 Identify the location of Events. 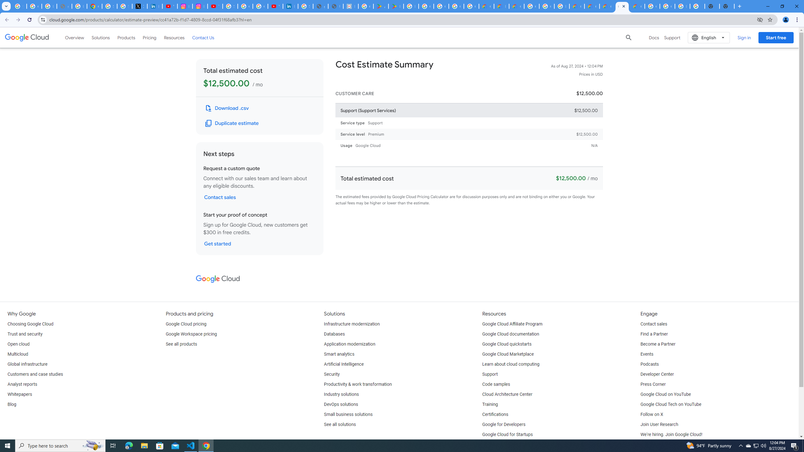
(647, 354).